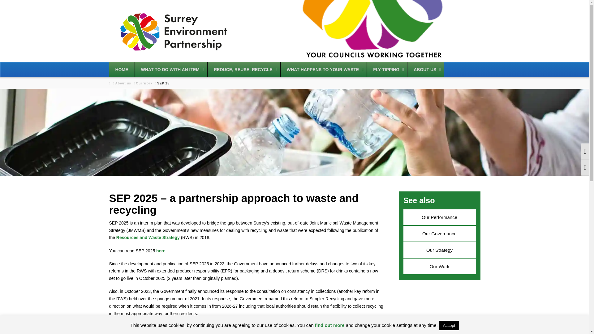 The height and width of the screenshot is (334, 594). Describe the element at coordinates (171, 69) in the screenshot. I see `WHAT TO DO WITH AN ITEM` at that location.